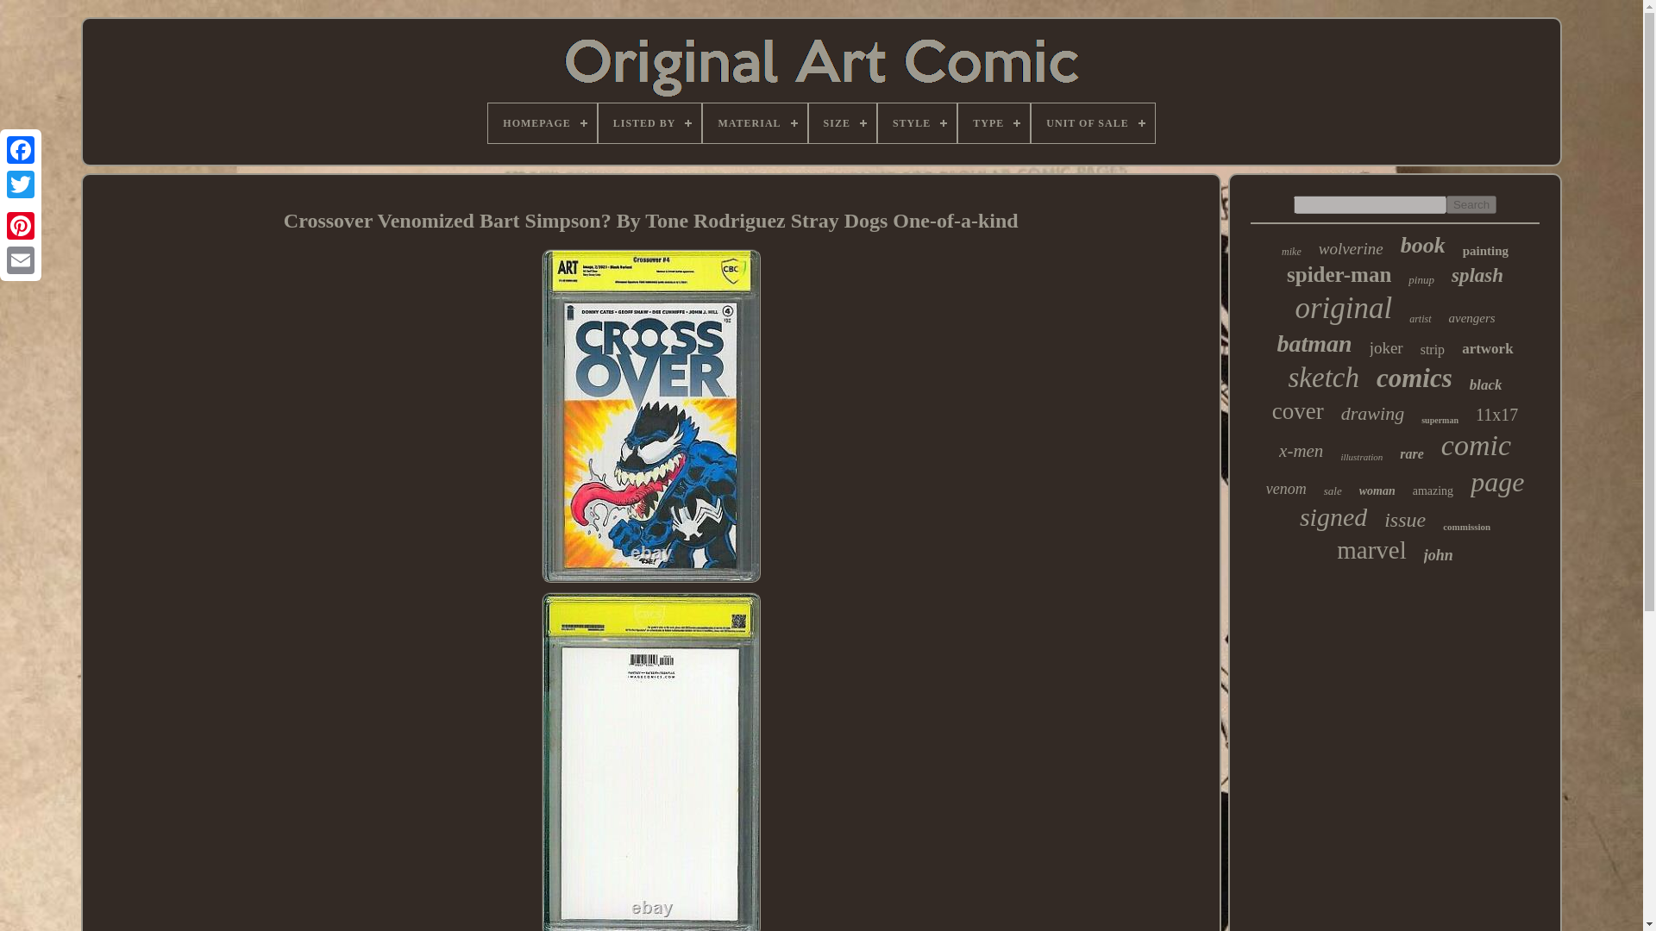 Image resolution: width=1656 pixels, height=931 pixels. I want to click on Search, so click(1471, 204).